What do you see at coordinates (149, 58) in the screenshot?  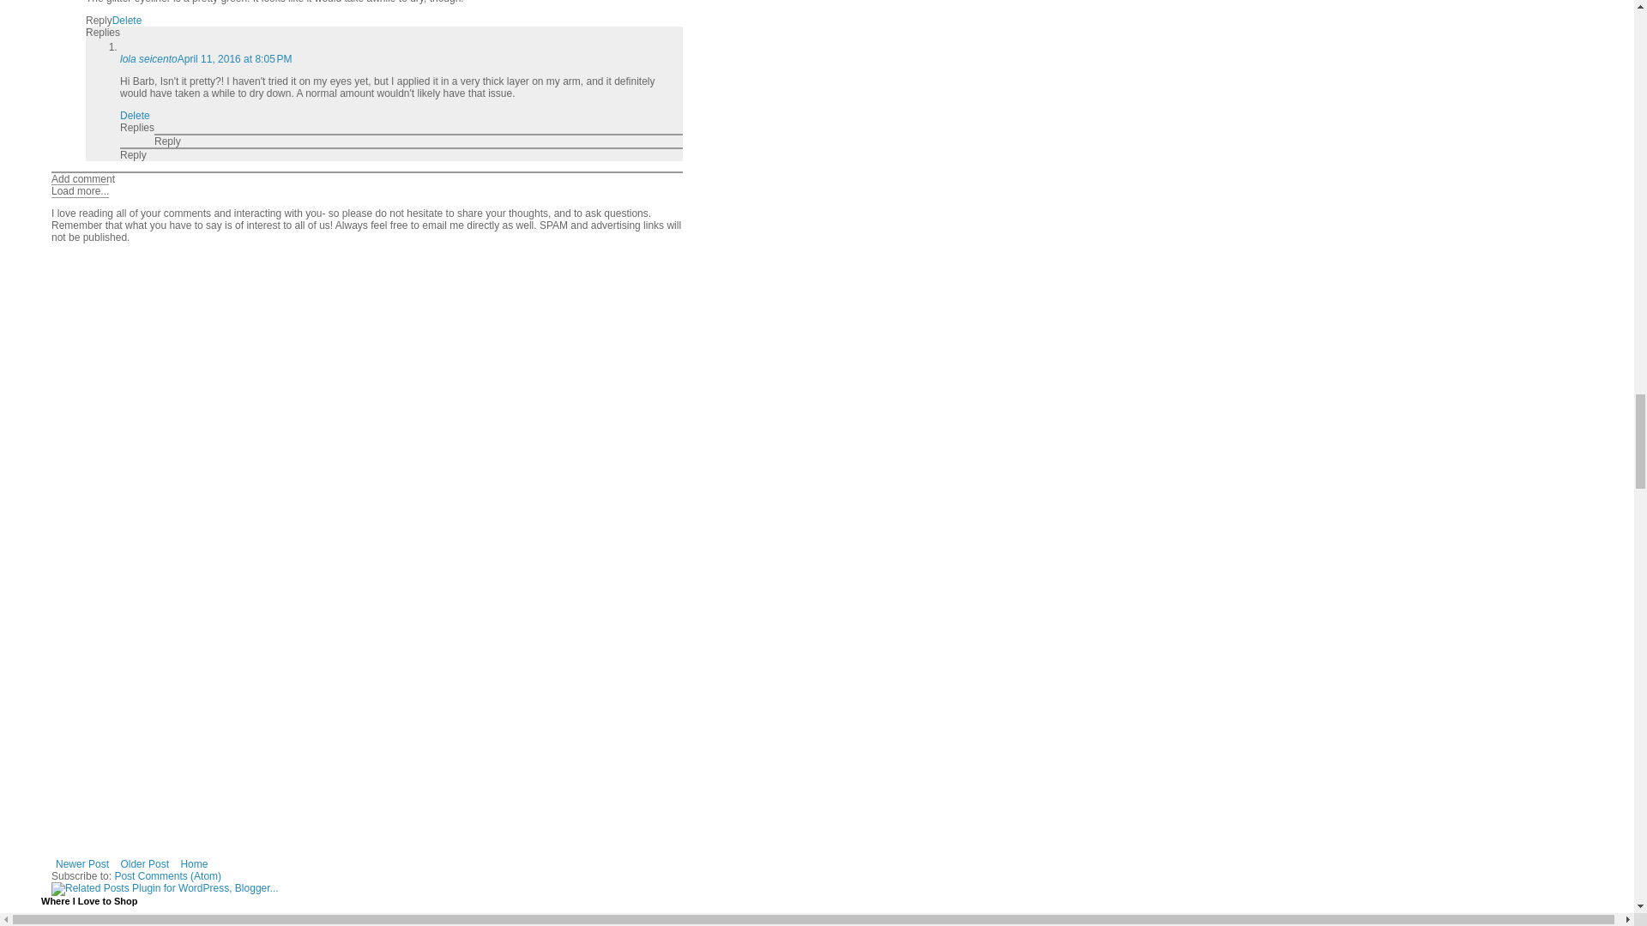 I see `lola seicento` at bounding box center [149, 58].